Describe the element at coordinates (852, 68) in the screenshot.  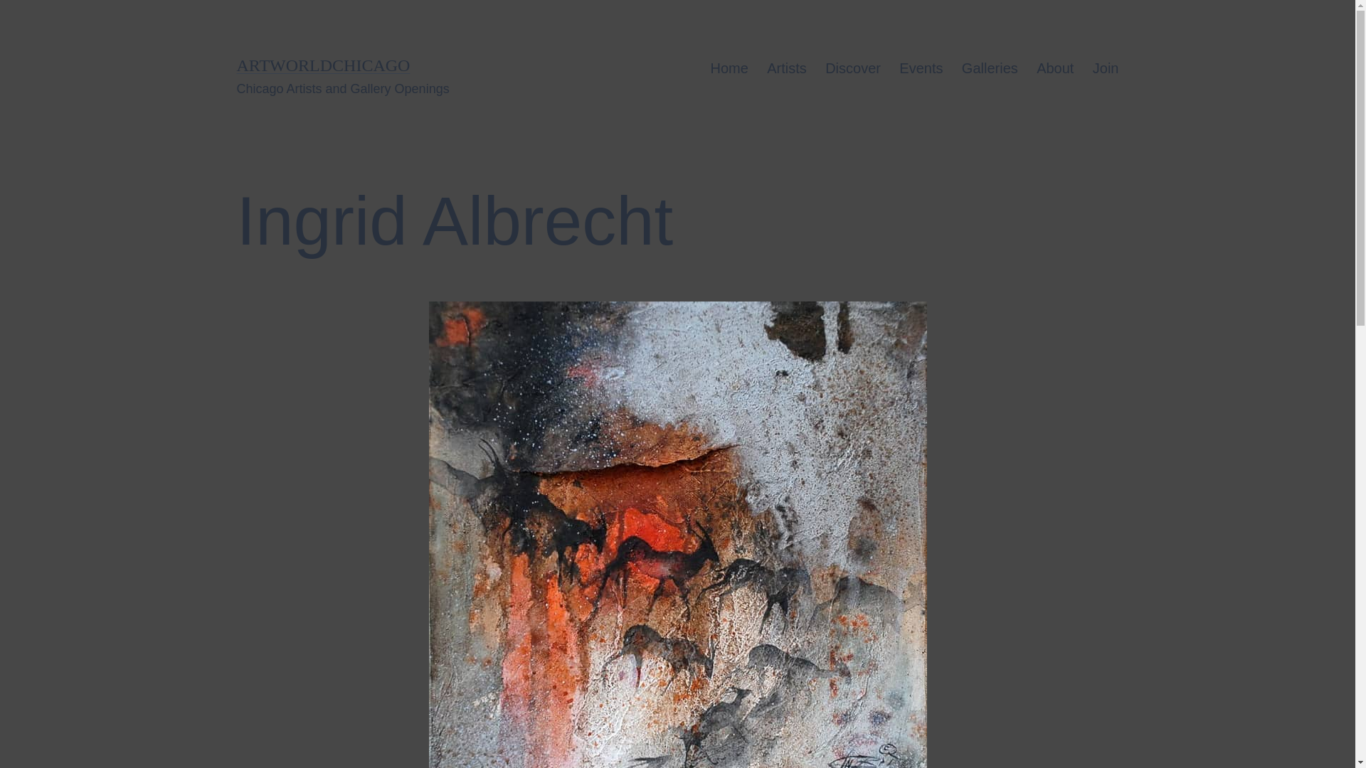
I see `Discover` at that location.